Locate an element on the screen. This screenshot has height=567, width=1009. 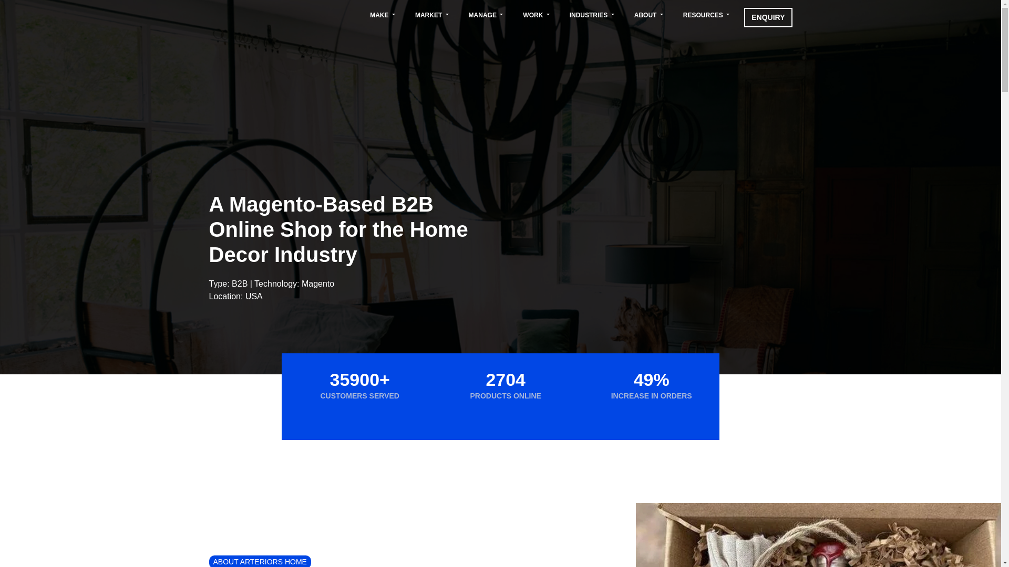
ABOUT is located at coordinates (648, 15).